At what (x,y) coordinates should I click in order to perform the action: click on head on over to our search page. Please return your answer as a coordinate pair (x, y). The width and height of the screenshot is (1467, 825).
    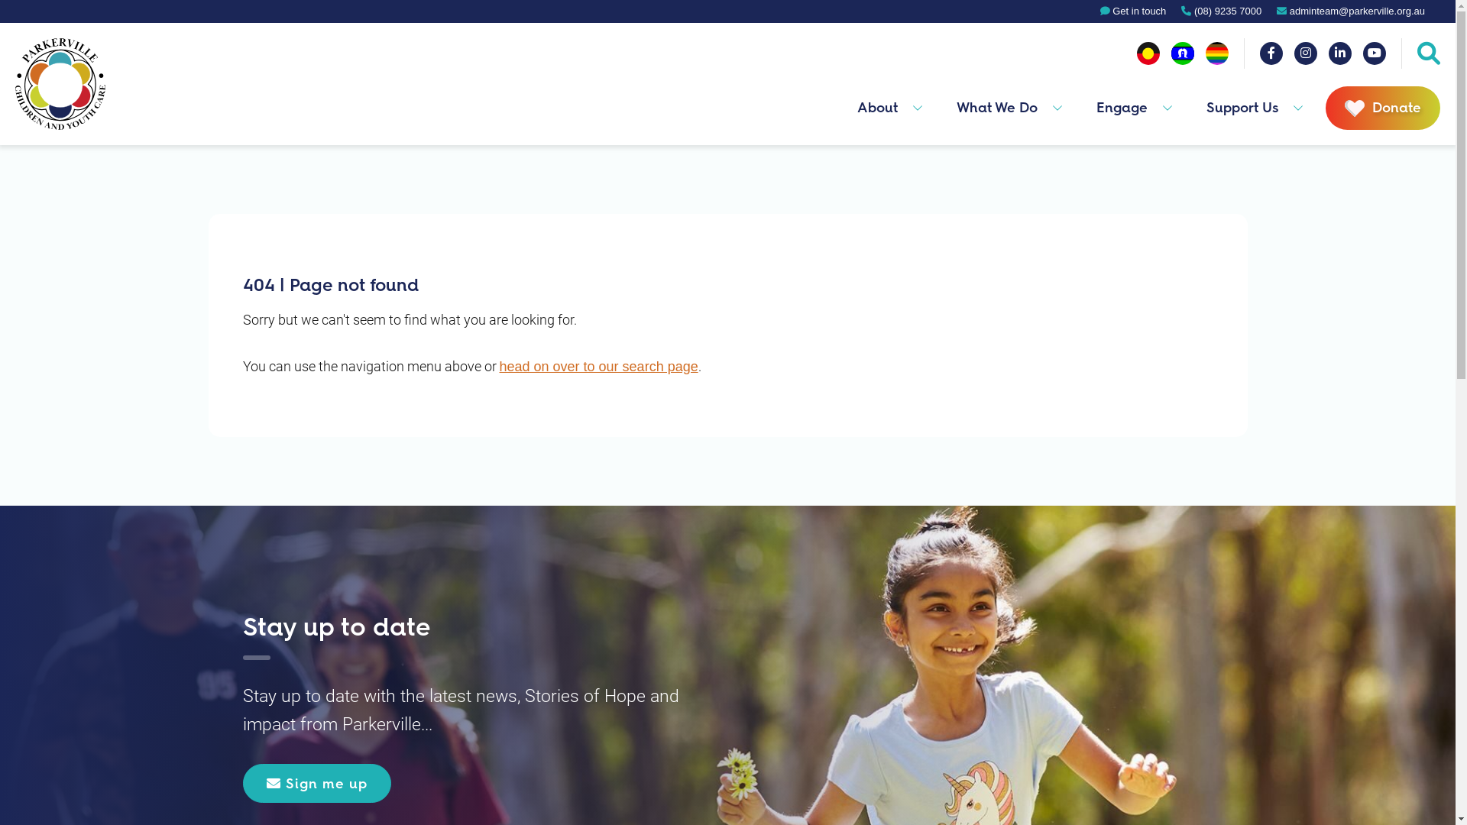
    Looking at the image, I should click on (599, 367).